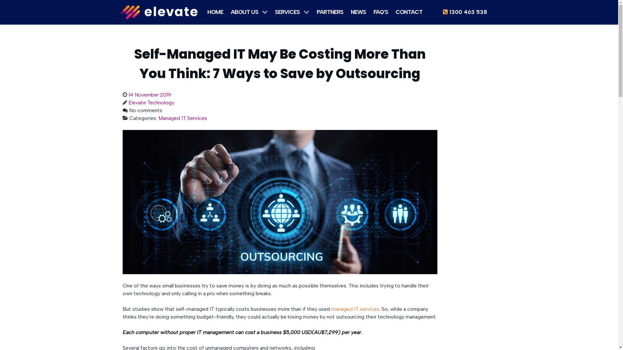  I want to click on CONTACT, so click(409, 11).